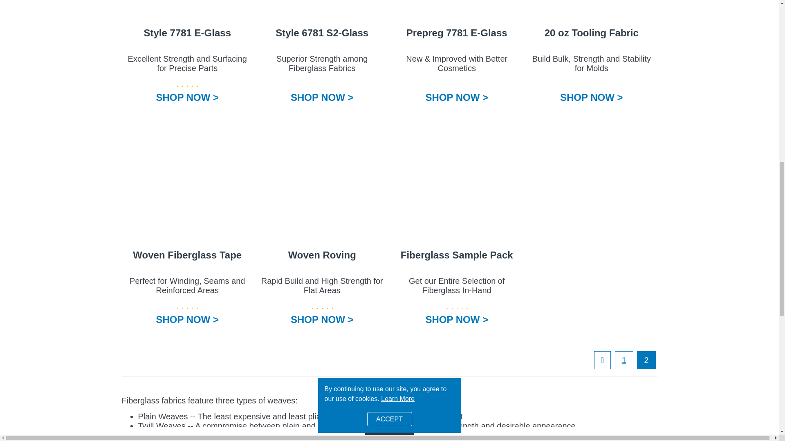  What do you see at coordinates (592, 11) in the screenshot?
I see `20 oz Tooling Fabric` at bounding box center [592, 11].